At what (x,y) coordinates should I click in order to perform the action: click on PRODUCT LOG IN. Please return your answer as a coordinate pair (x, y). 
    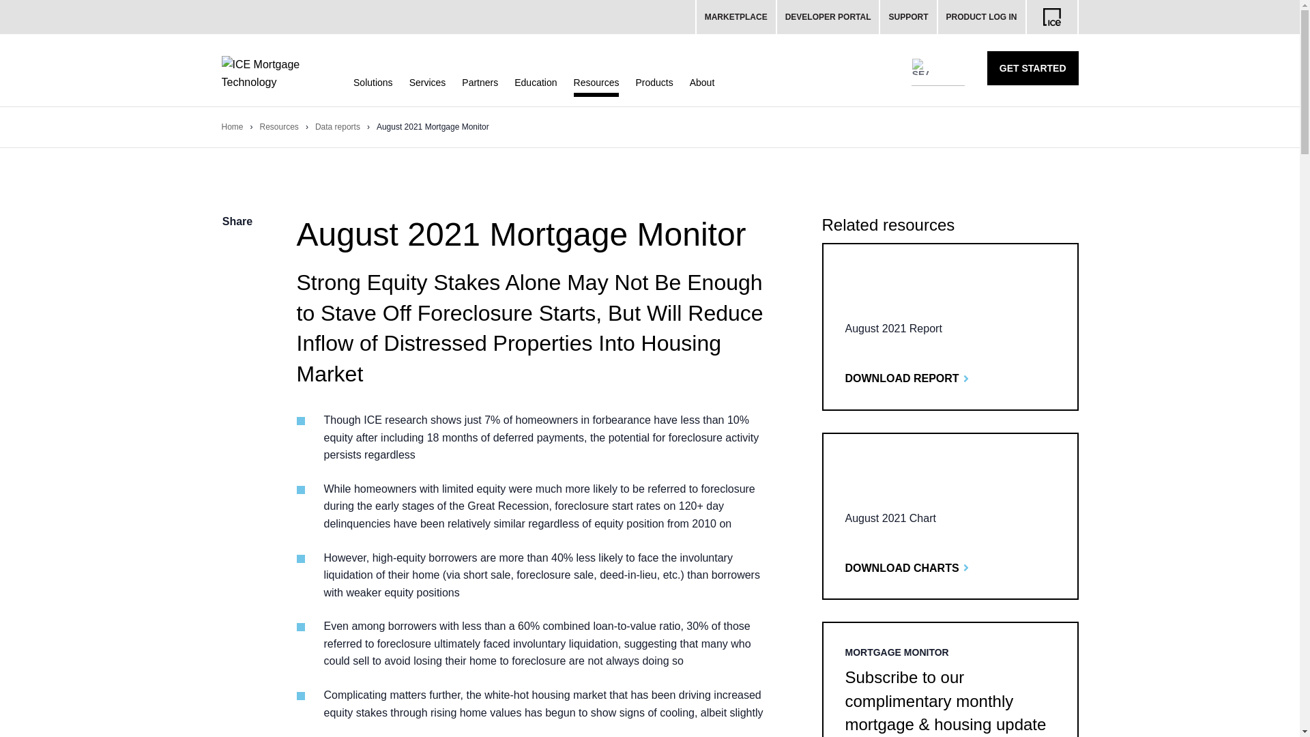
    Looking at the image, I should click on (981, 16).